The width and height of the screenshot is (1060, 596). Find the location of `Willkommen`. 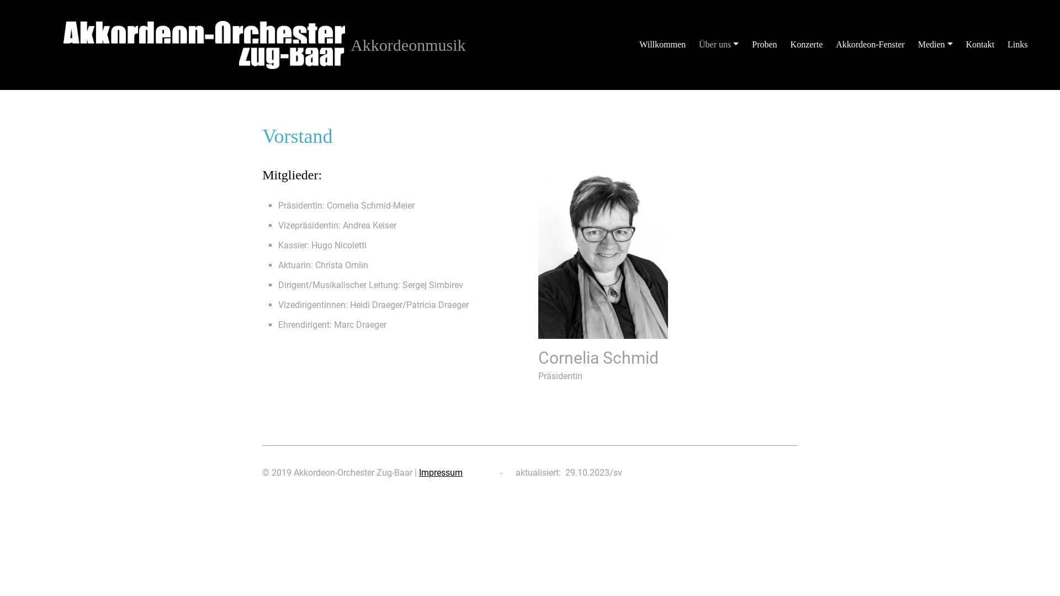

Willkommen is located at coordinates (662, 45).